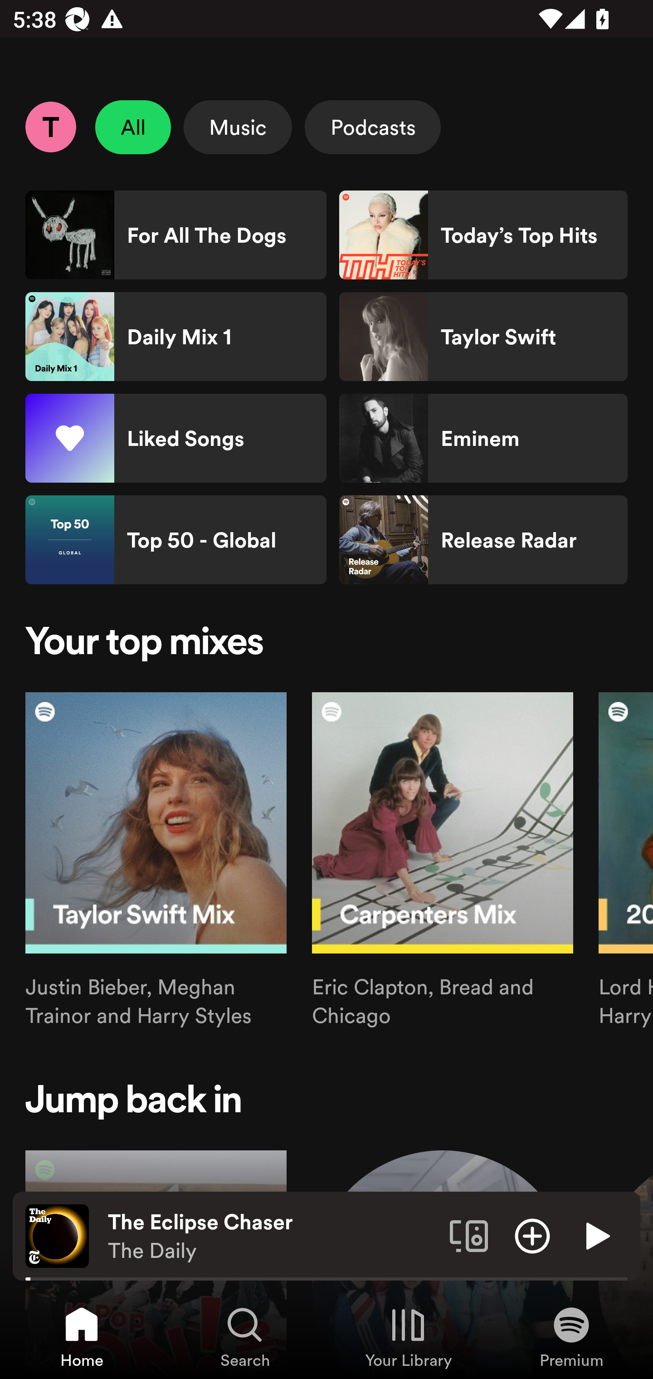 Image resolution: width=653 pixels, height=1379 pixels. I want to click on Play, so click(596, 1235).